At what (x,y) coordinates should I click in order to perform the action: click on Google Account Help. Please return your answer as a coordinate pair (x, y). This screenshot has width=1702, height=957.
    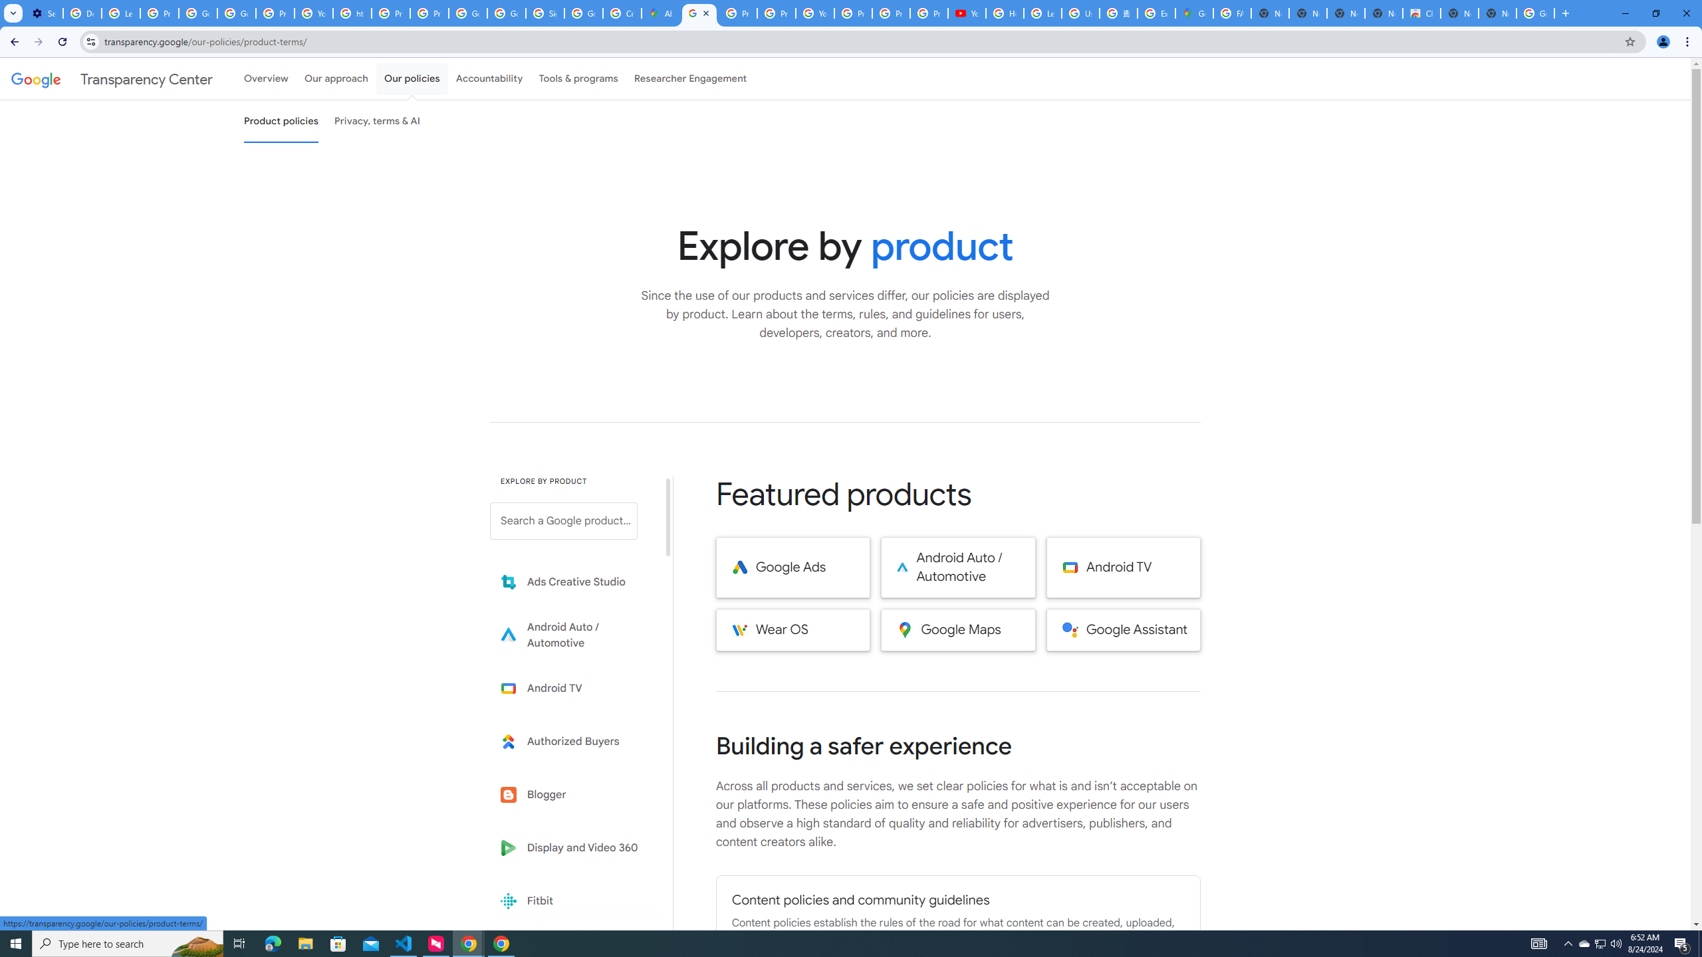
    Looking at the image, I should click on (237, 13).